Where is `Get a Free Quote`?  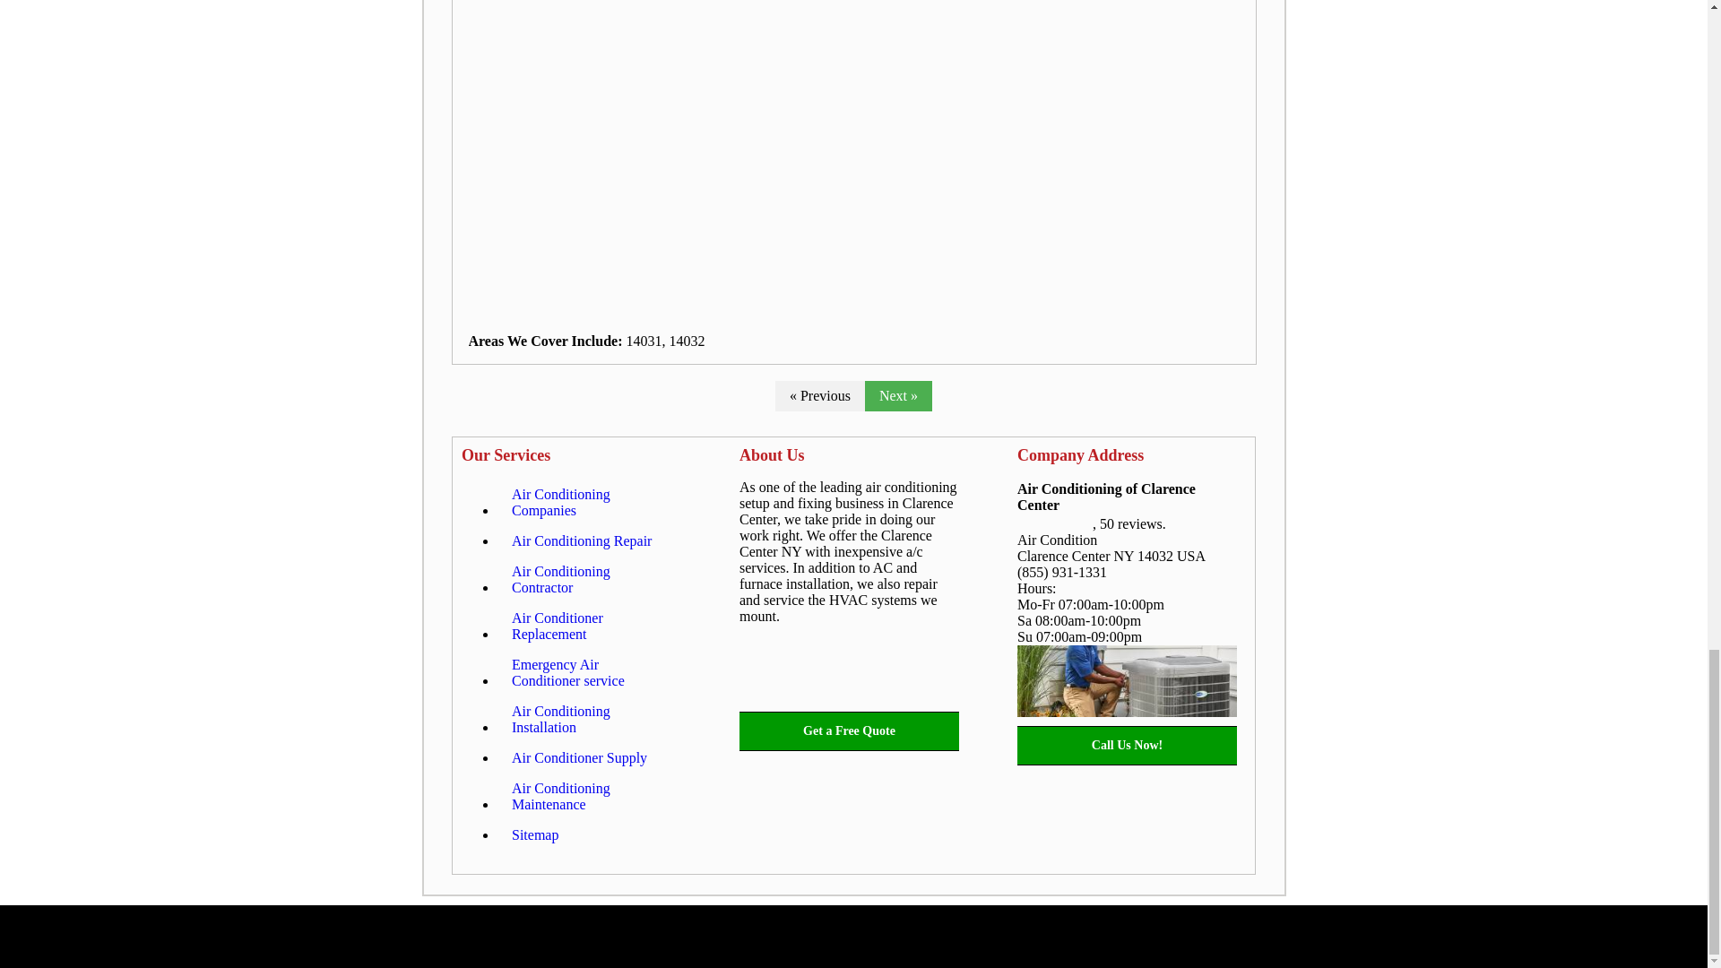 Get a Free Quote is located at coordinates (849, 731).